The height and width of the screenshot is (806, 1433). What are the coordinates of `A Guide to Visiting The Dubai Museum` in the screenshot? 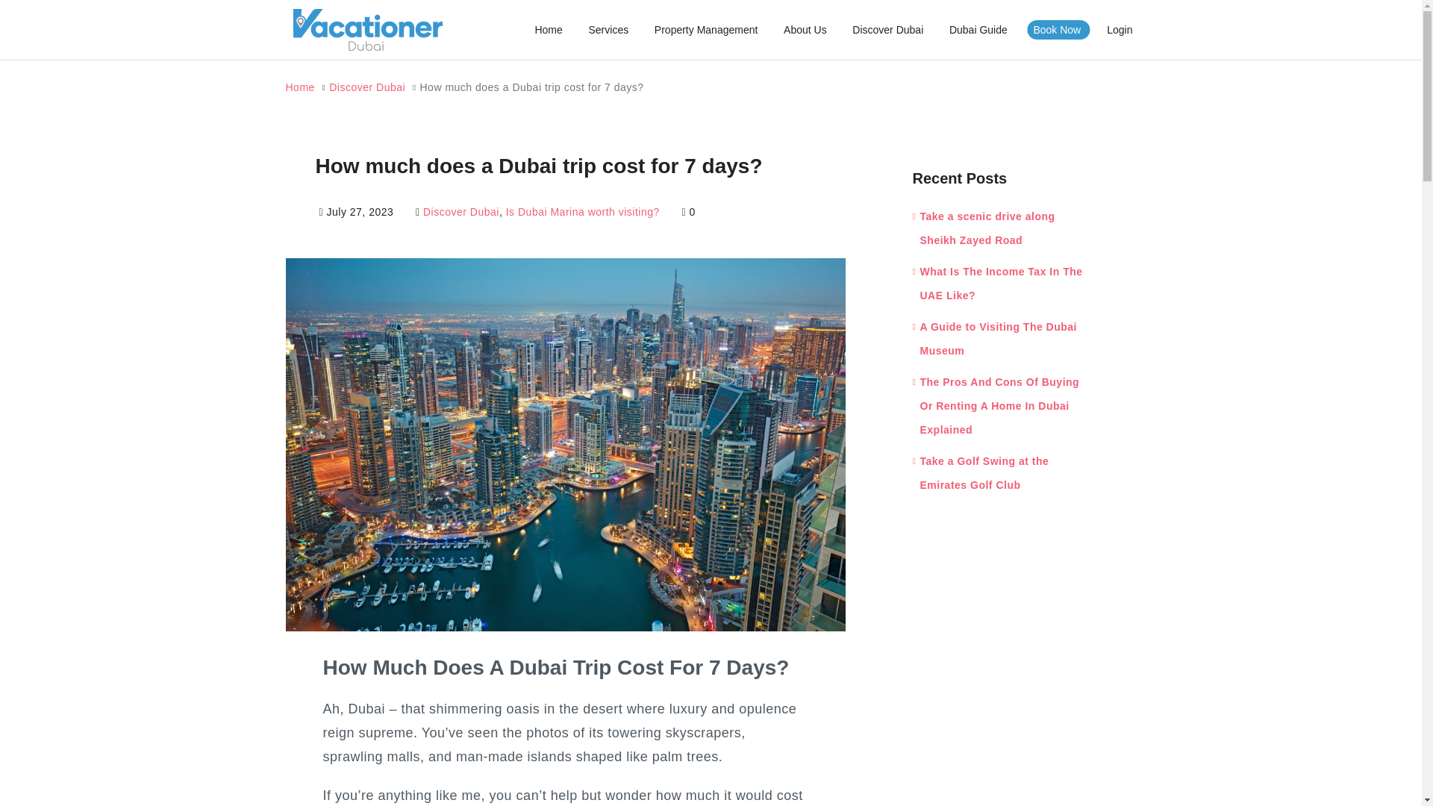 It's located at (994, 339).